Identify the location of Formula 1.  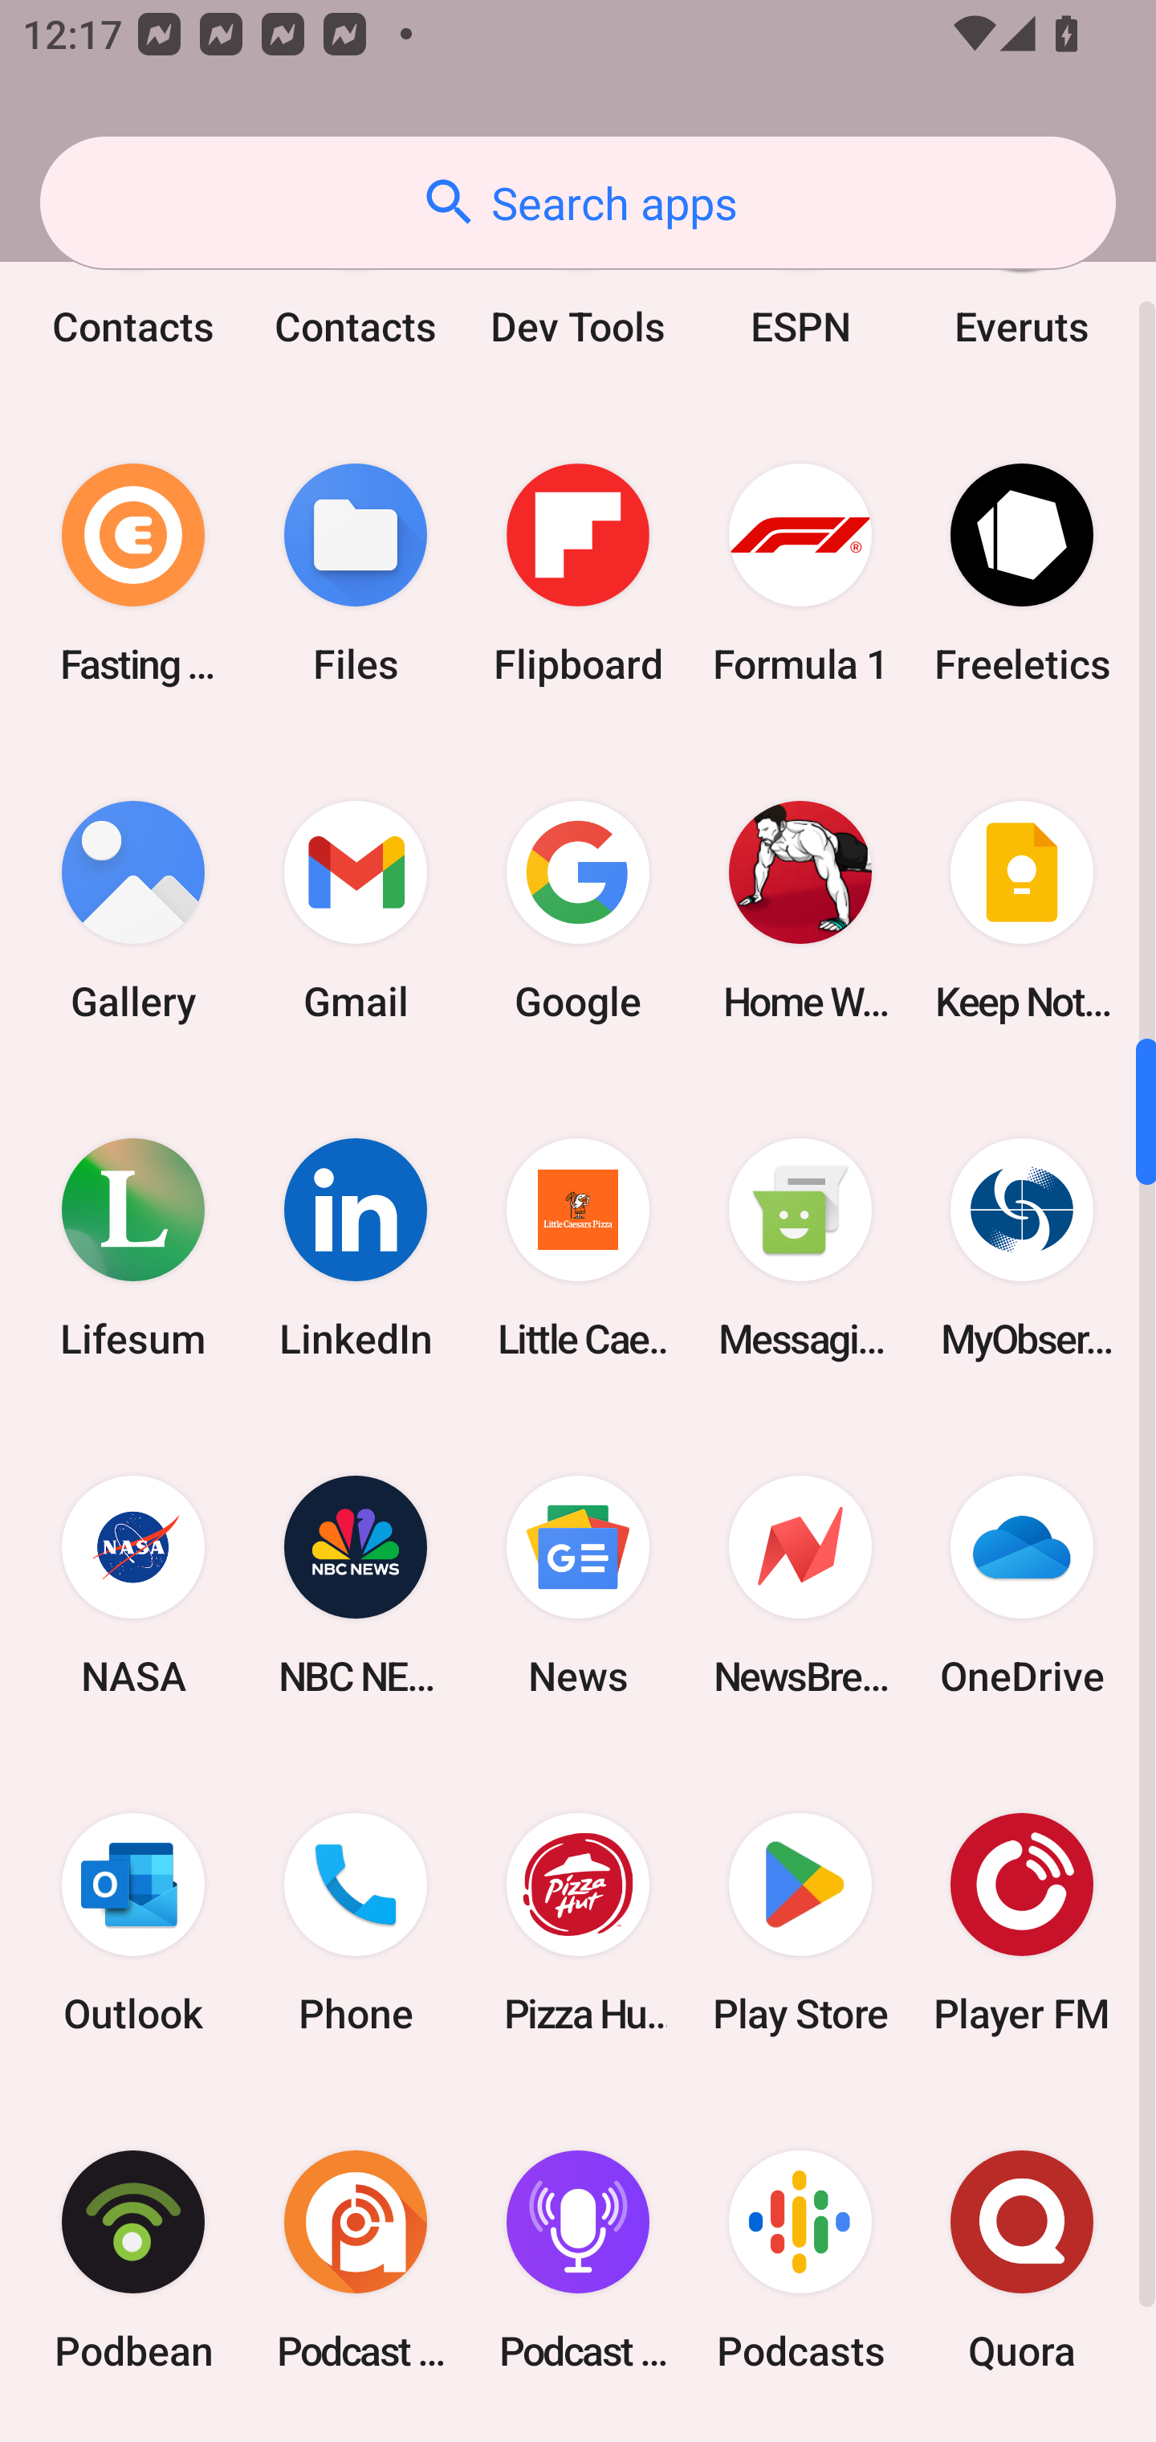
(800, 574).